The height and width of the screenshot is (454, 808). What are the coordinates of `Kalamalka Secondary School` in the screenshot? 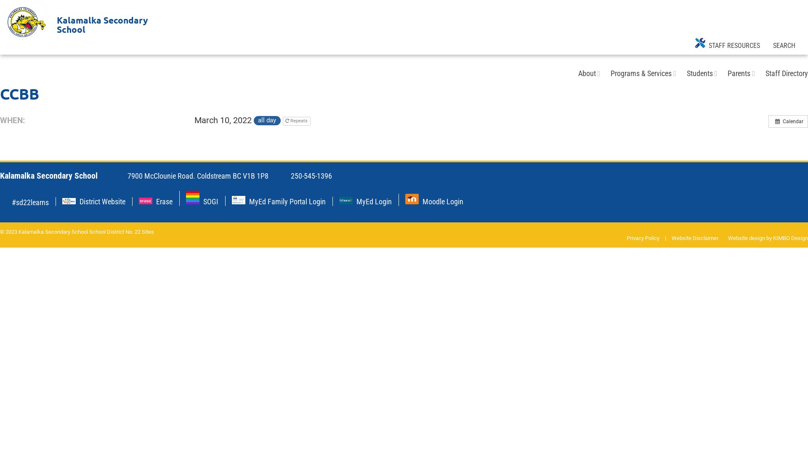 It's located at (83, 22).